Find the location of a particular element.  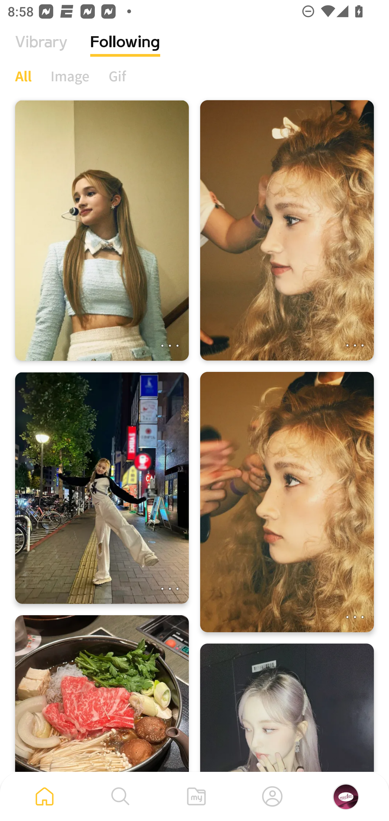

Following is located at coordinates (125, 50).